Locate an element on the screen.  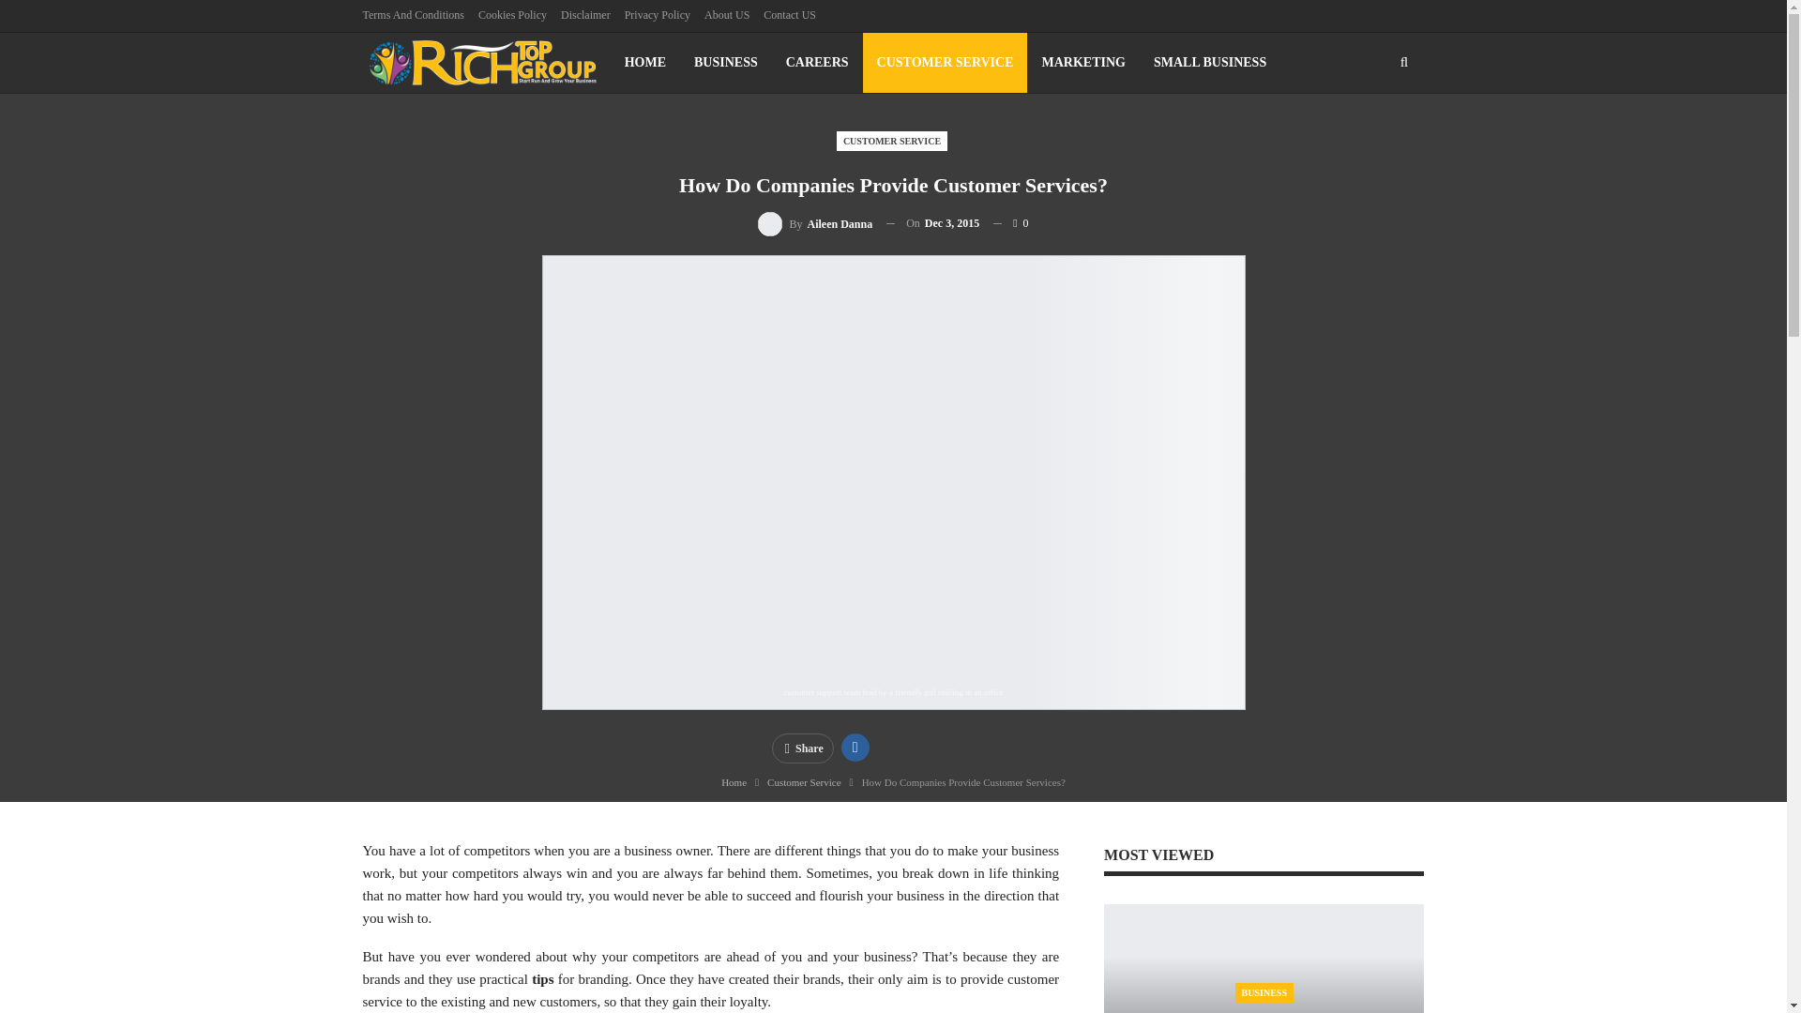
Terms And Conditions is located at coordinates (413, 14).